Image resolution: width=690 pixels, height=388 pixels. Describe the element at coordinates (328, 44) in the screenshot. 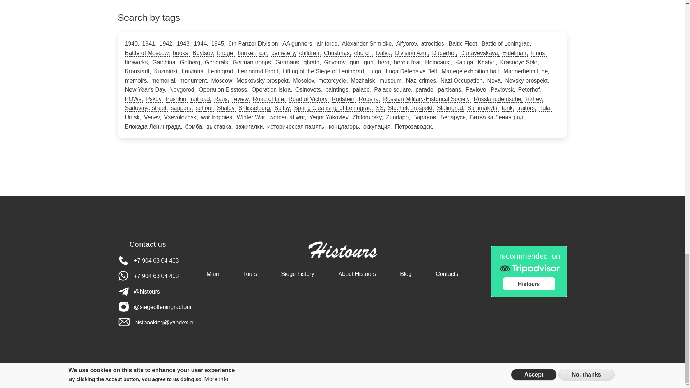

I see `air force` at that location.